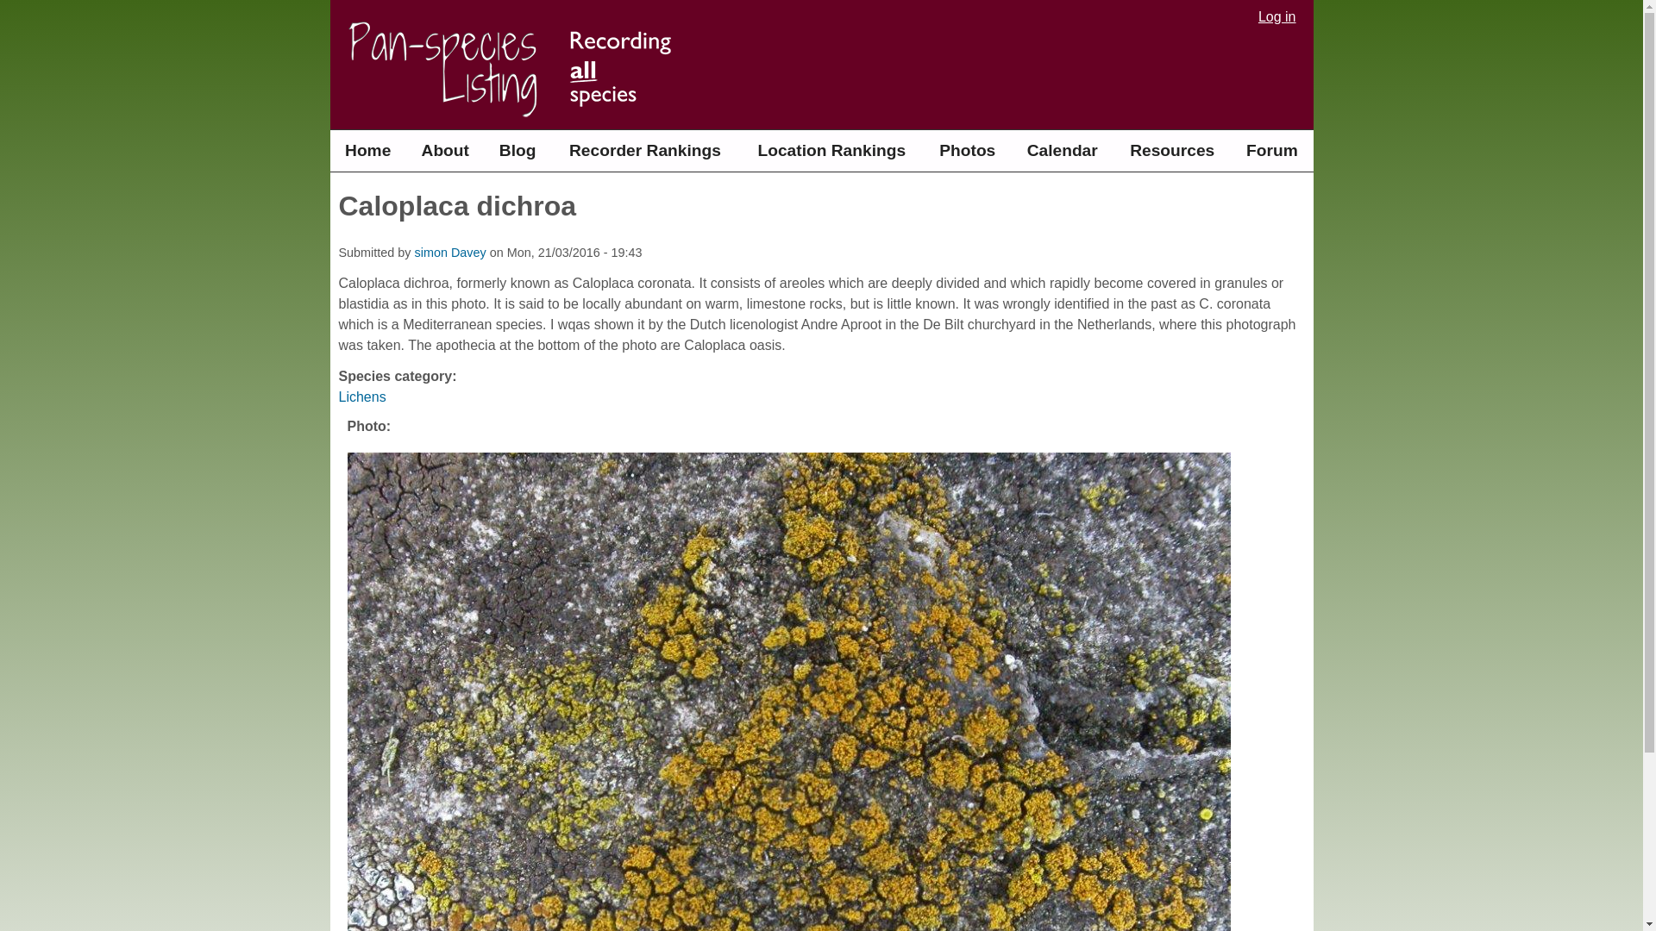 Image resolution: width=1656 pixels, height=931 pixels. I want to click on simon Davey, so click(449, 253).